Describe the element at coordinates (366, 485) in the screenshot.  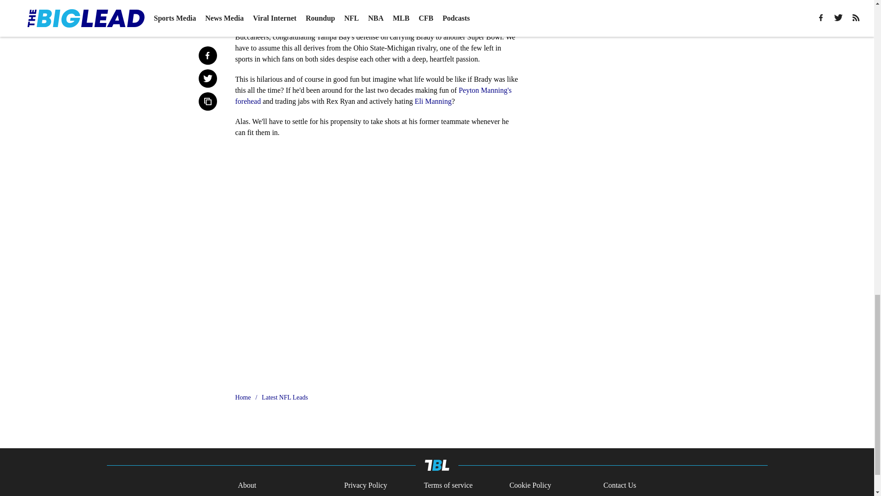
I see `Privacy Policy` at that location.